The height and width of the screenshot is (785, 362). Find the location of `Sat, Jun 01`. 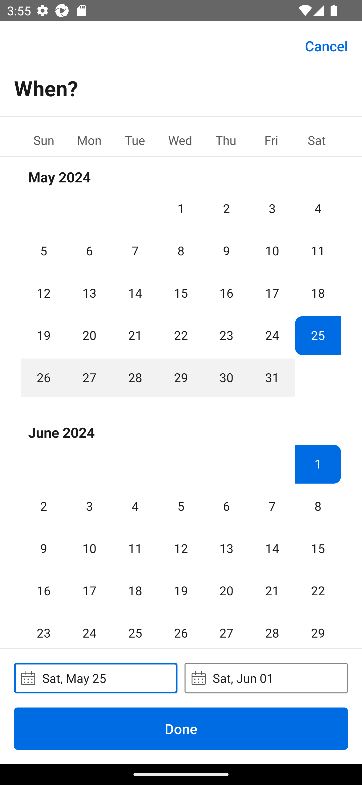

Sat, Jun 01 is located at coordinates (266, 678).